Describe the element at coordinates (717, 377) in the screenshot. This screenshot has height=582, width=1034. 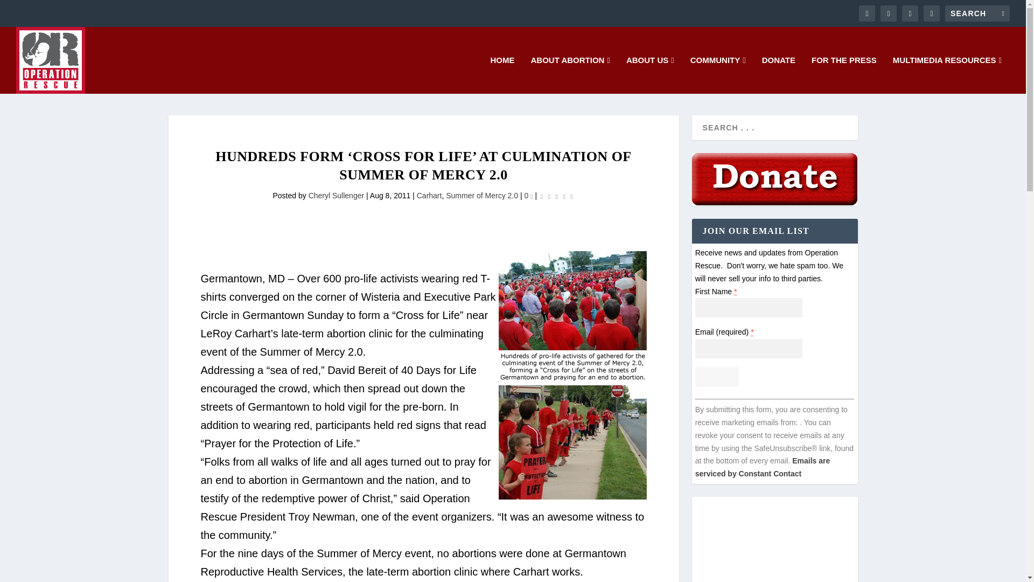
I see `Sign up` at that location.